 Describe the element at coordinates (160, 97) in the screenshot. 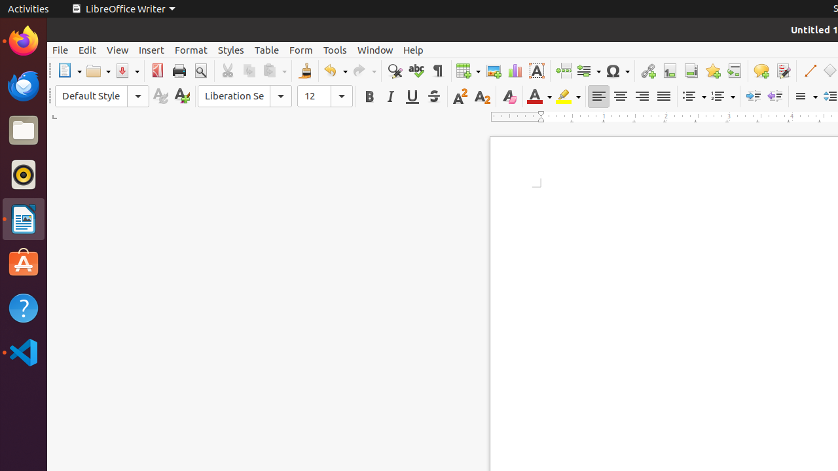

I see `Update` at that location.